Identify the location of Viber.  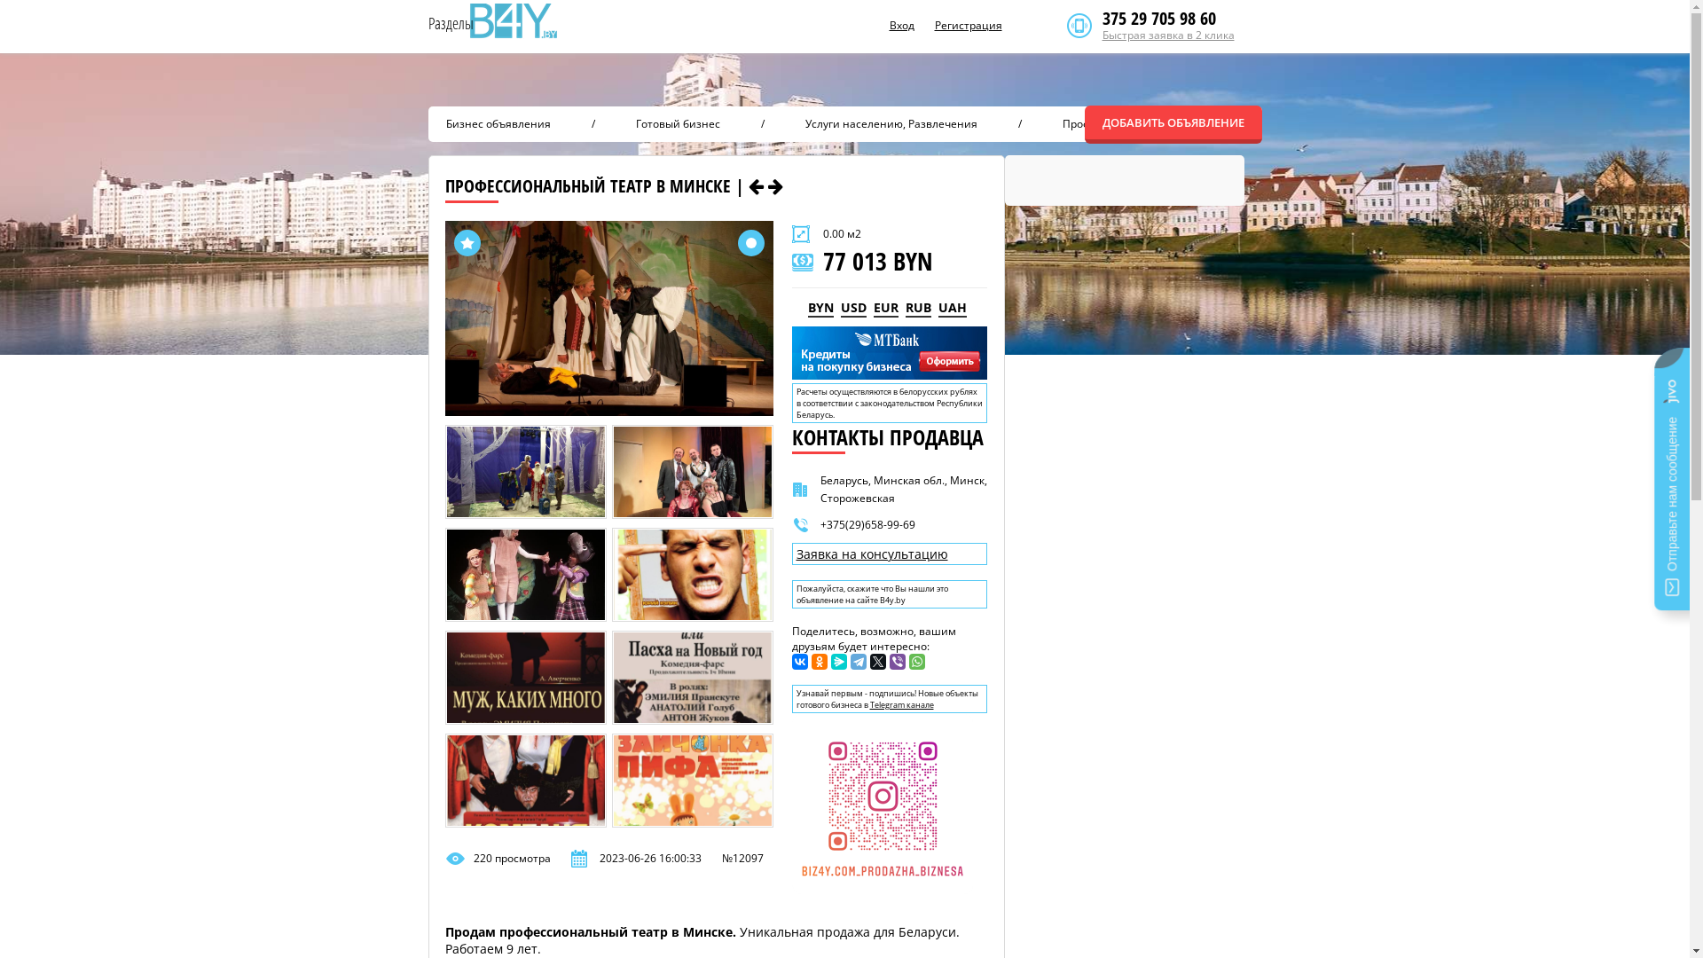
(897, 662).